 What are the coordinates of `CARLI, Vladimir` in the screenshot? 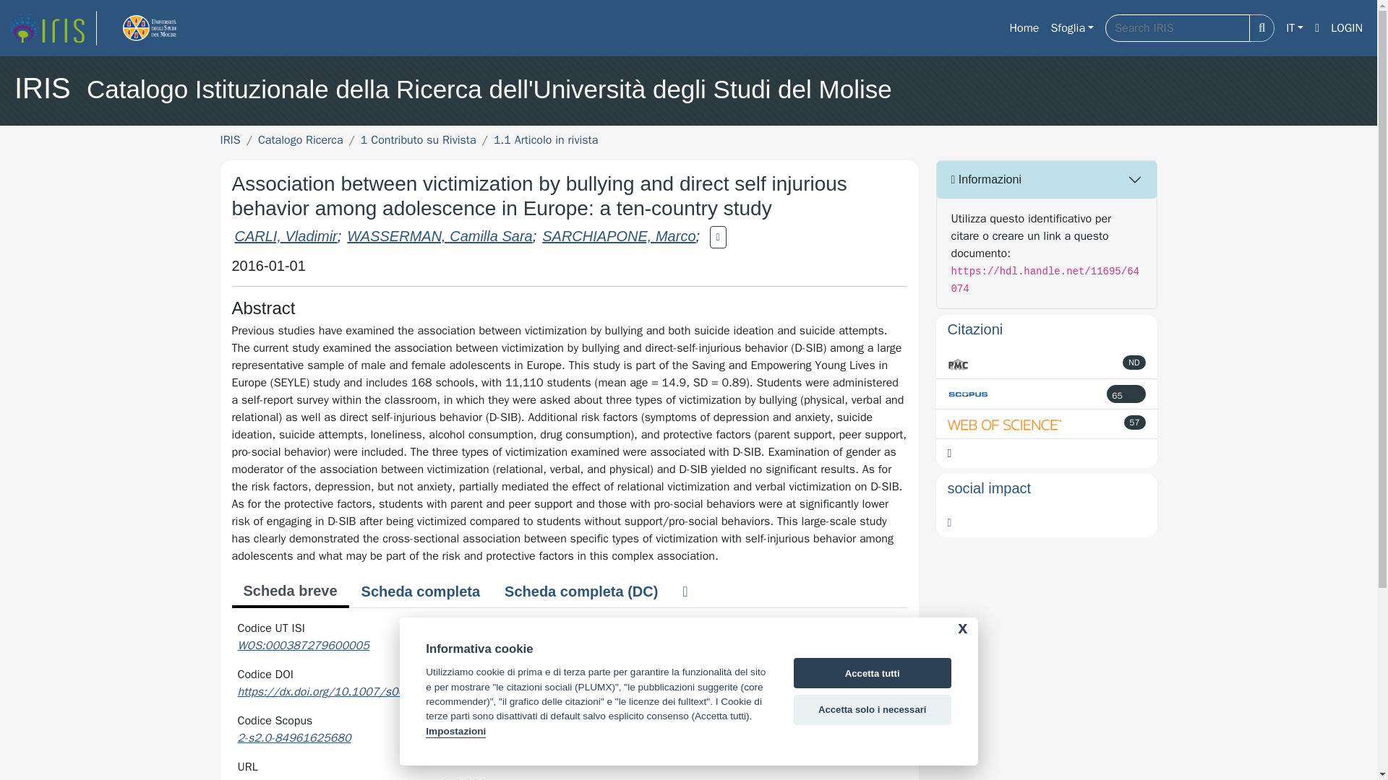 It's located at (286, 236).